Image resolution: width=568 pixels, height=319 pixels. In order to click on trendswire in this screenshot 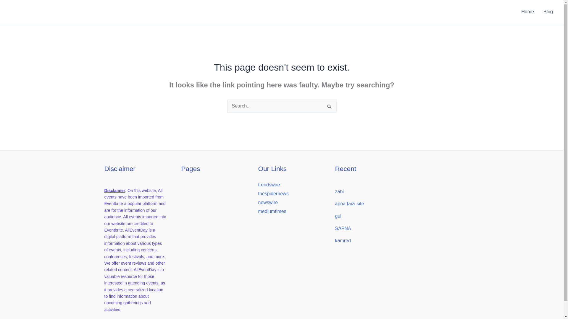, I will do `click(269, 184)`.